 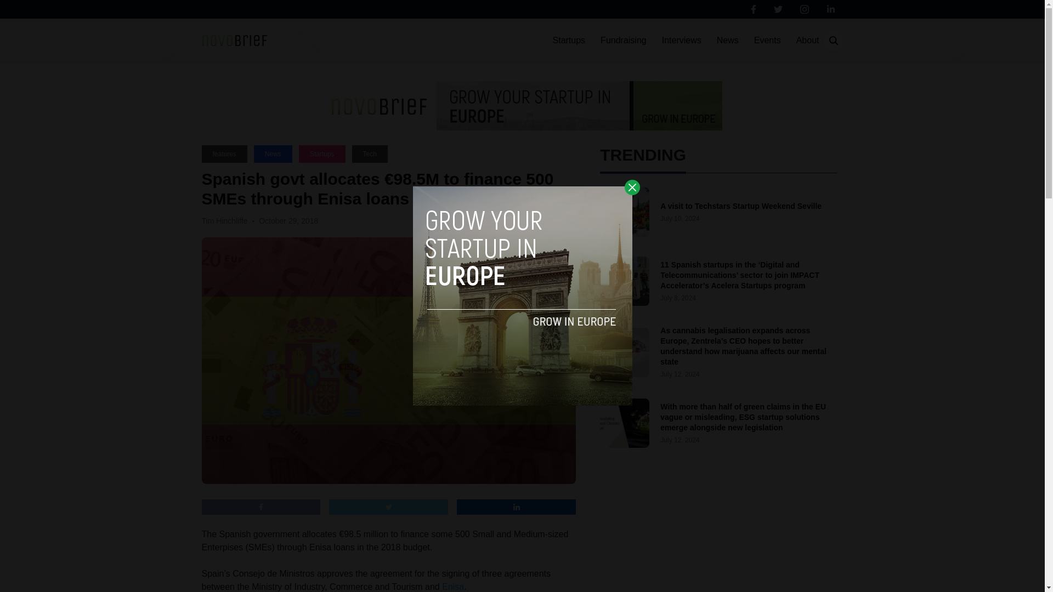 What do you see at coordinates (273, 153) in the screenshot?
I see `News` at bounding box center [273, 153].